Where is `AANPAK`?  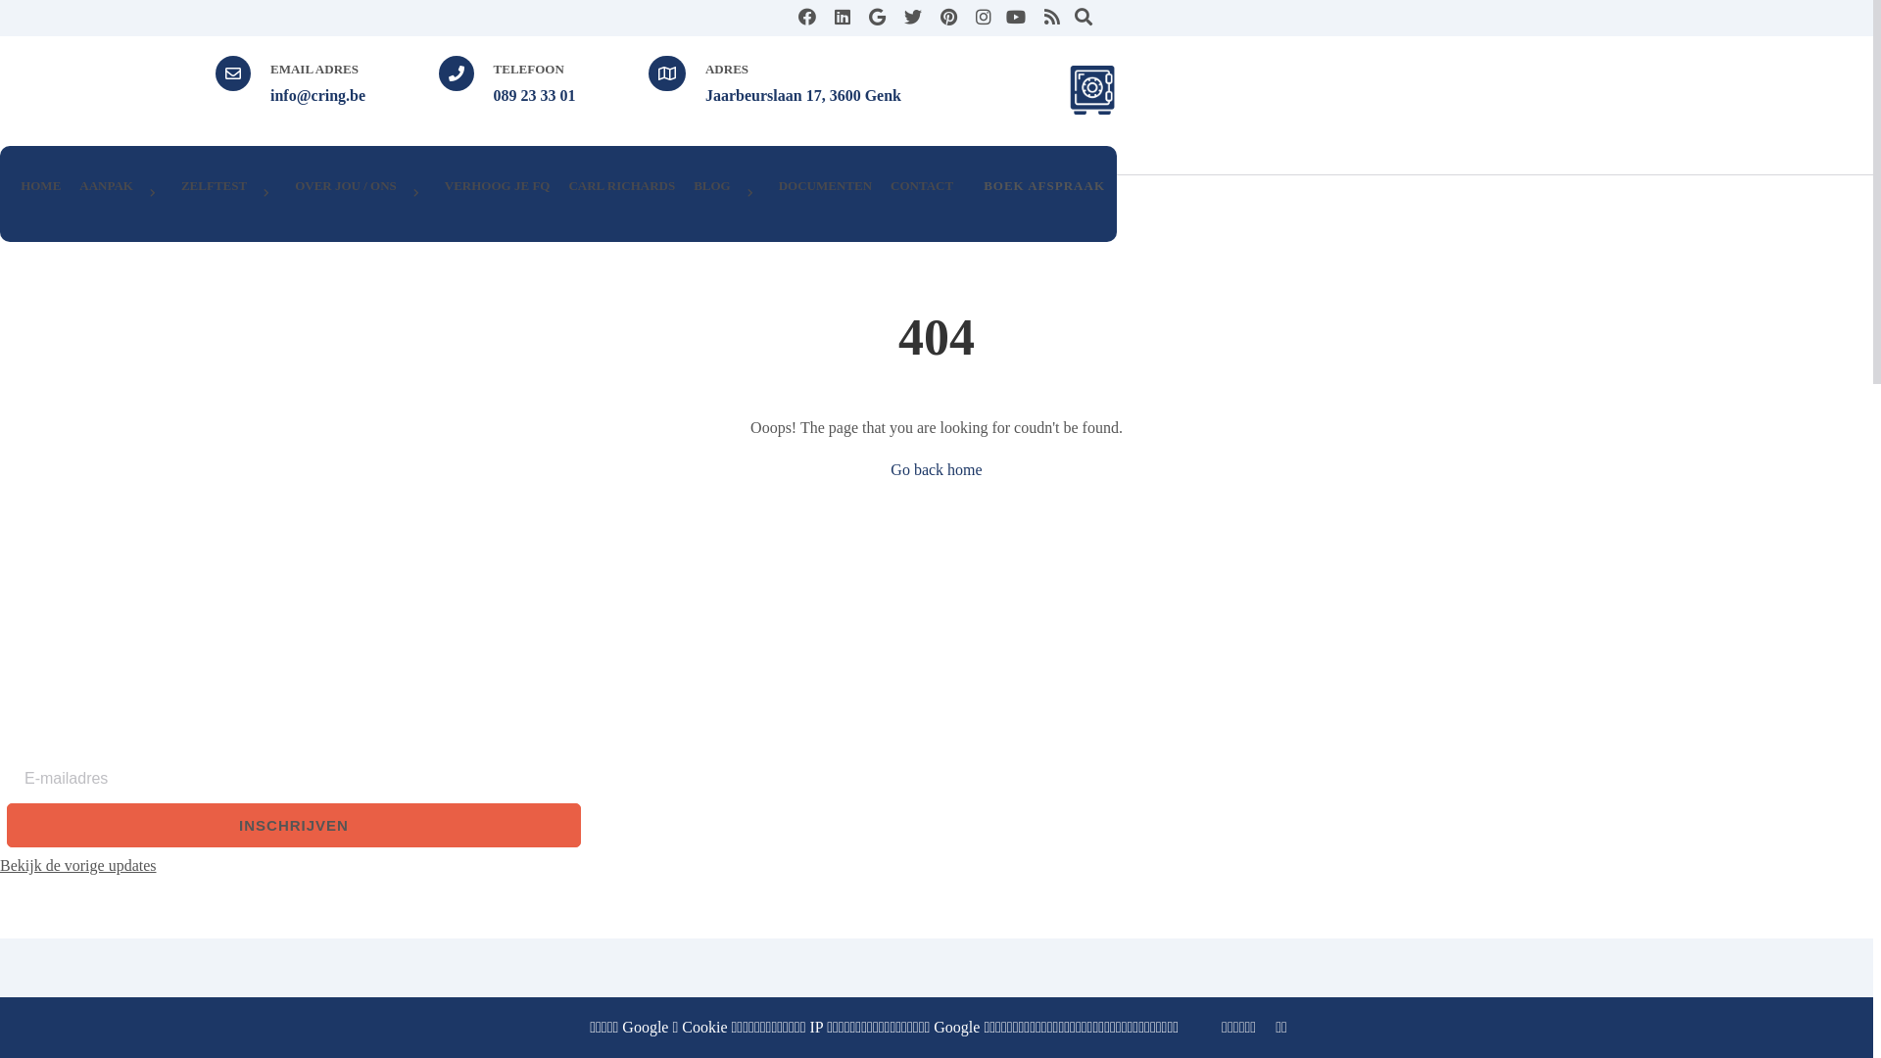
AANPAK is located at coordinates (121, 193).